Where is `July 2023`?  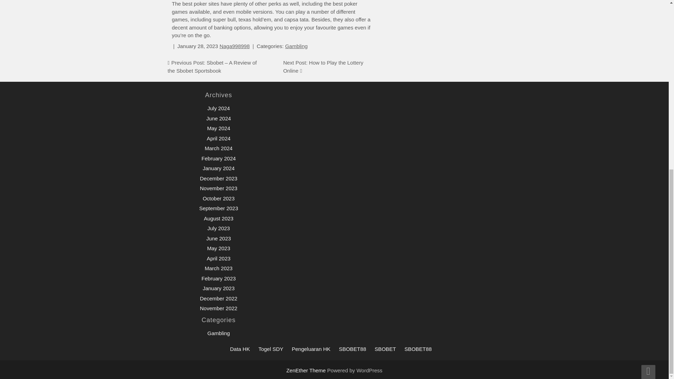
July 2023 is located at coordinates (218, 228).